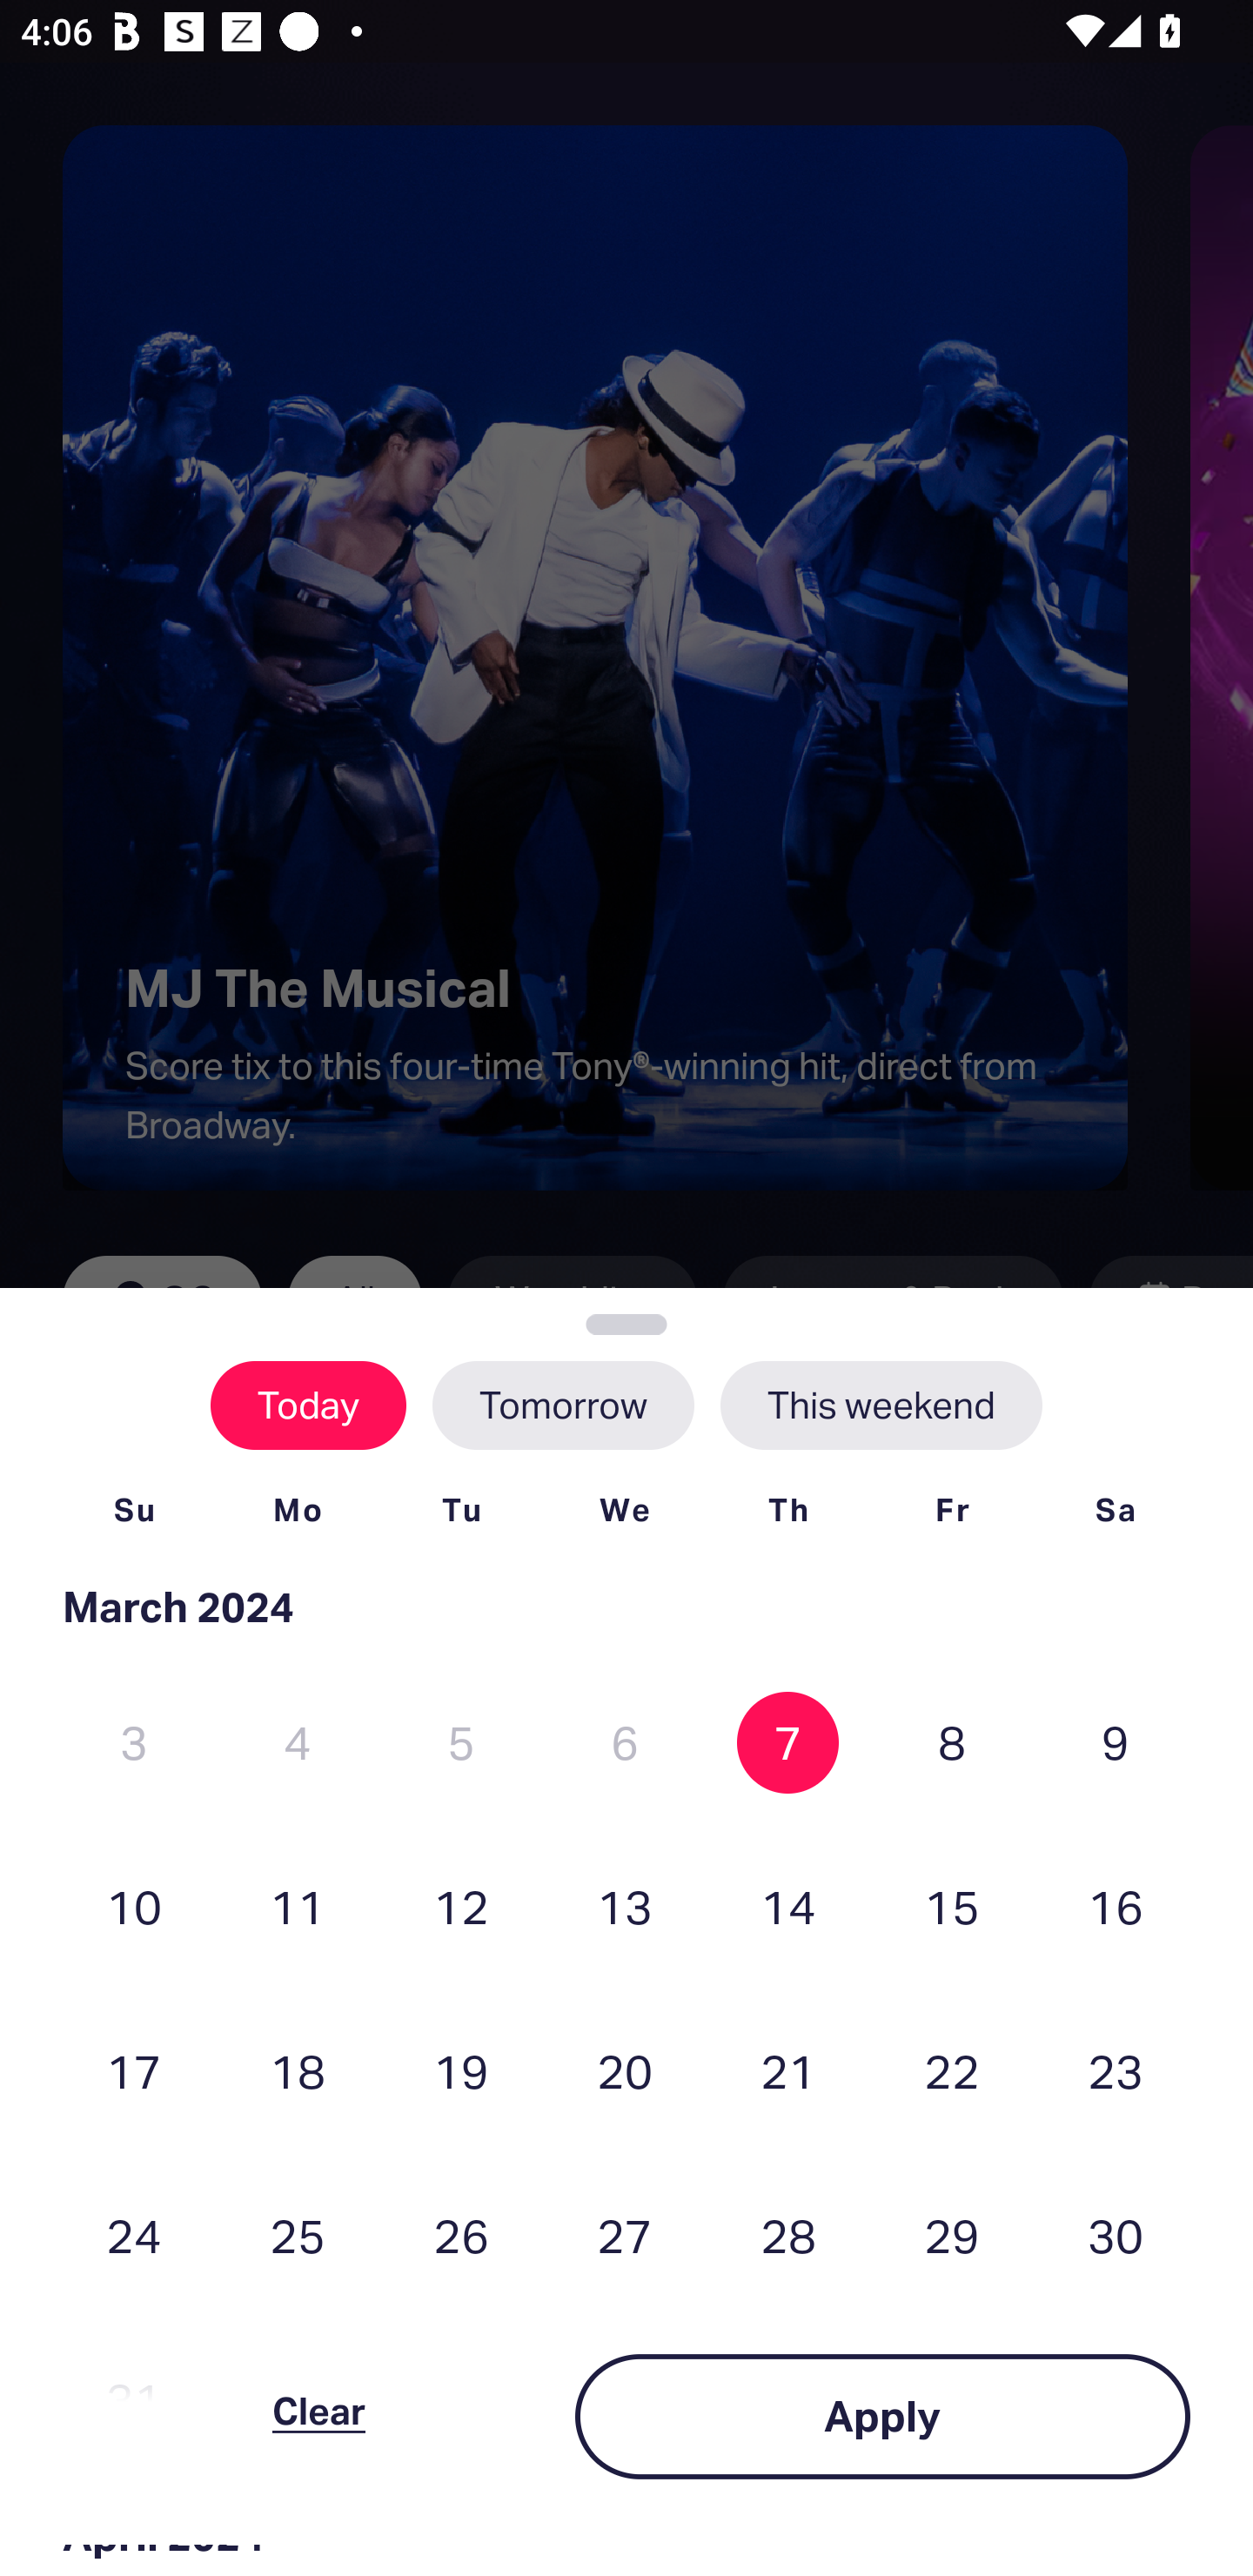 Image resolution: width=1253 pixels, height=2576 pixels. What do you see at coordinates (134, 2236) in the screenshot?
I see `24` at bounding box center [134, 2236].